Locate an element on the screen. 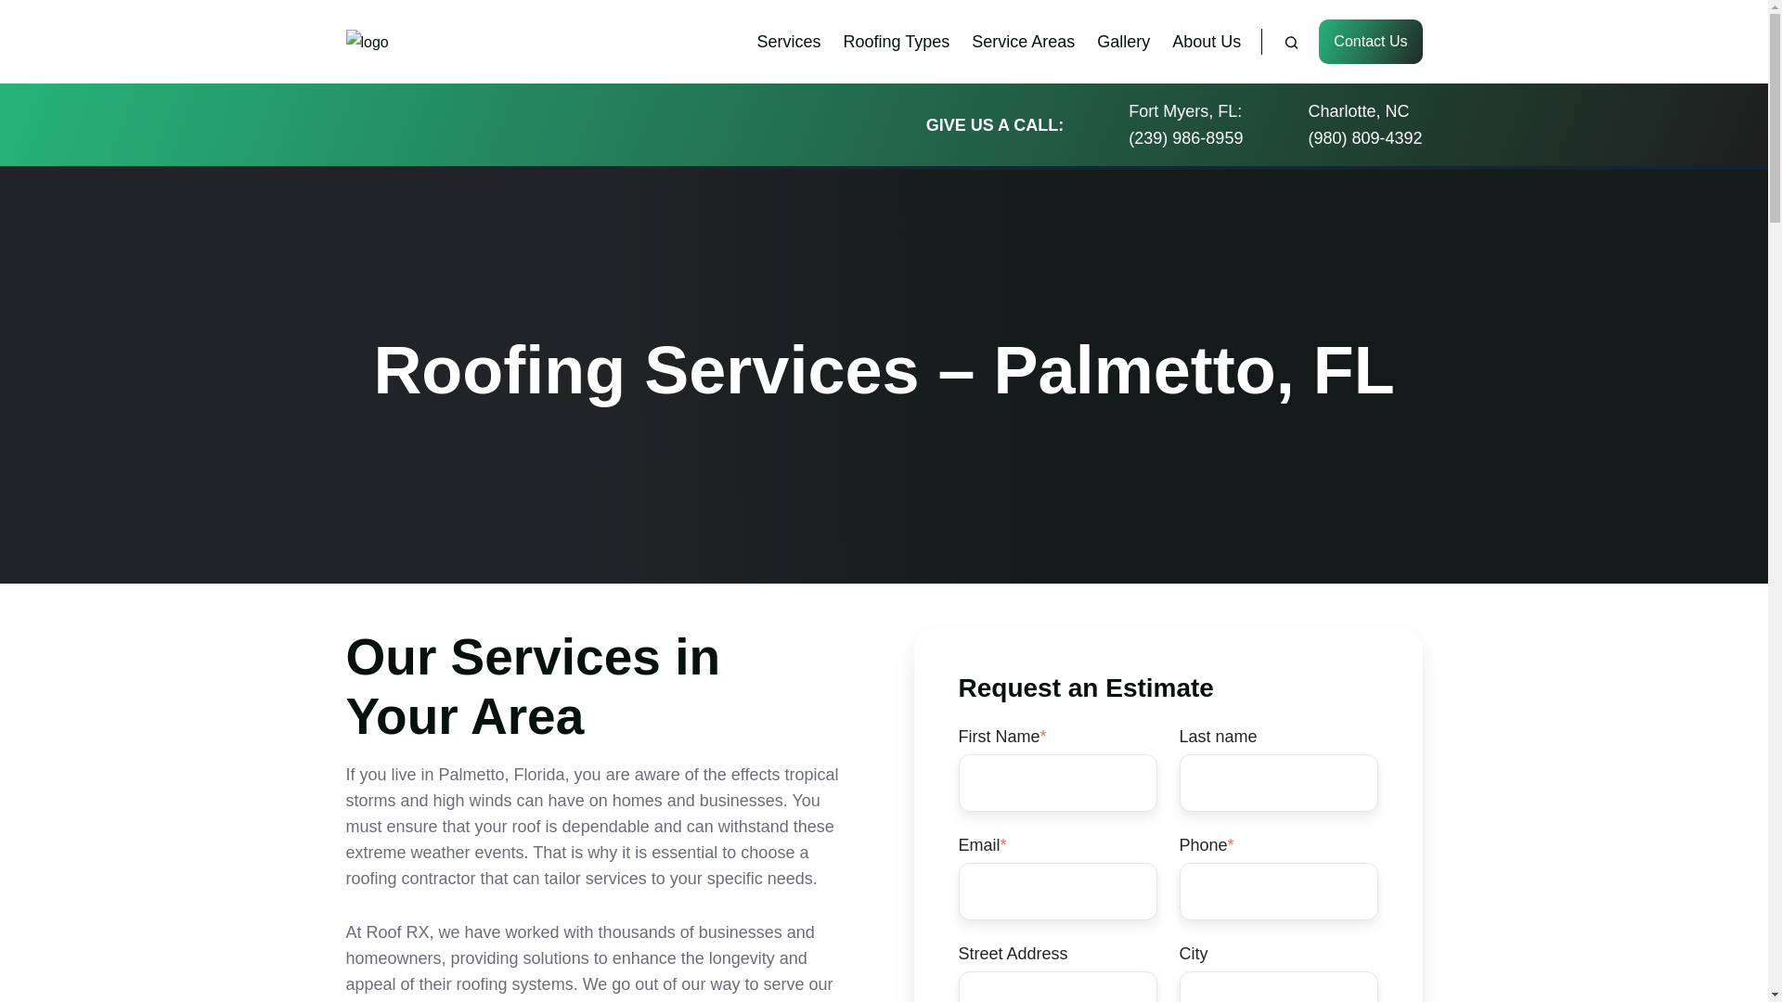 The height and width of the screenshot is (1002, 1782). Roofing Types is located at coordinates (897, 41).